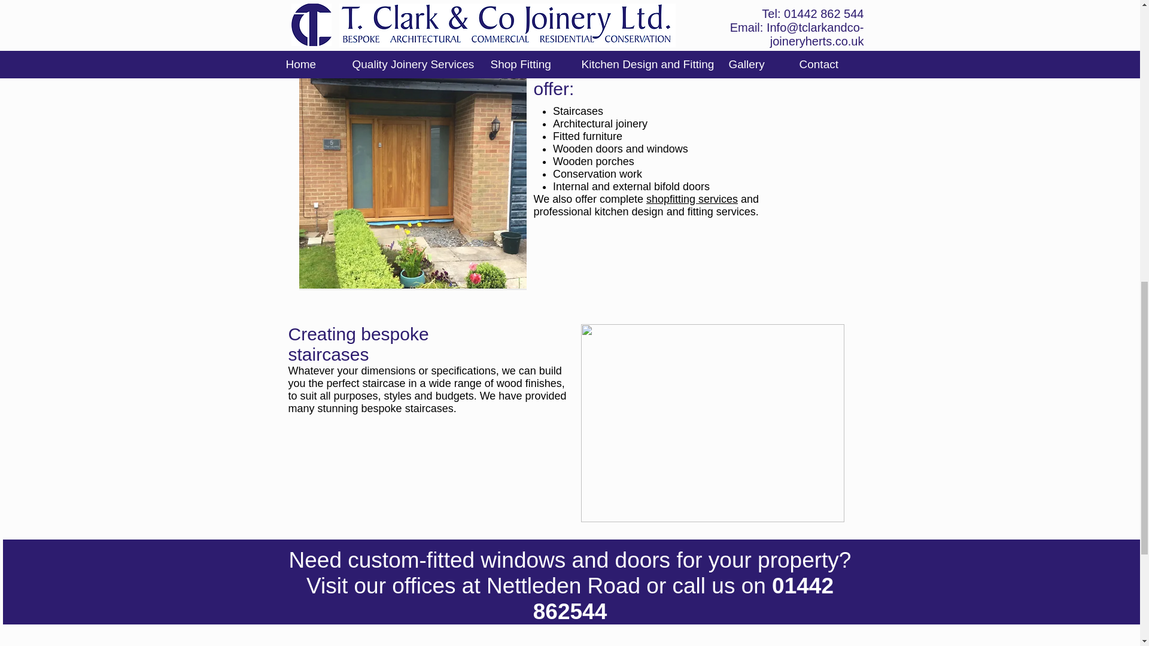  I want to click on Talk to the experts, so click(569, 9).